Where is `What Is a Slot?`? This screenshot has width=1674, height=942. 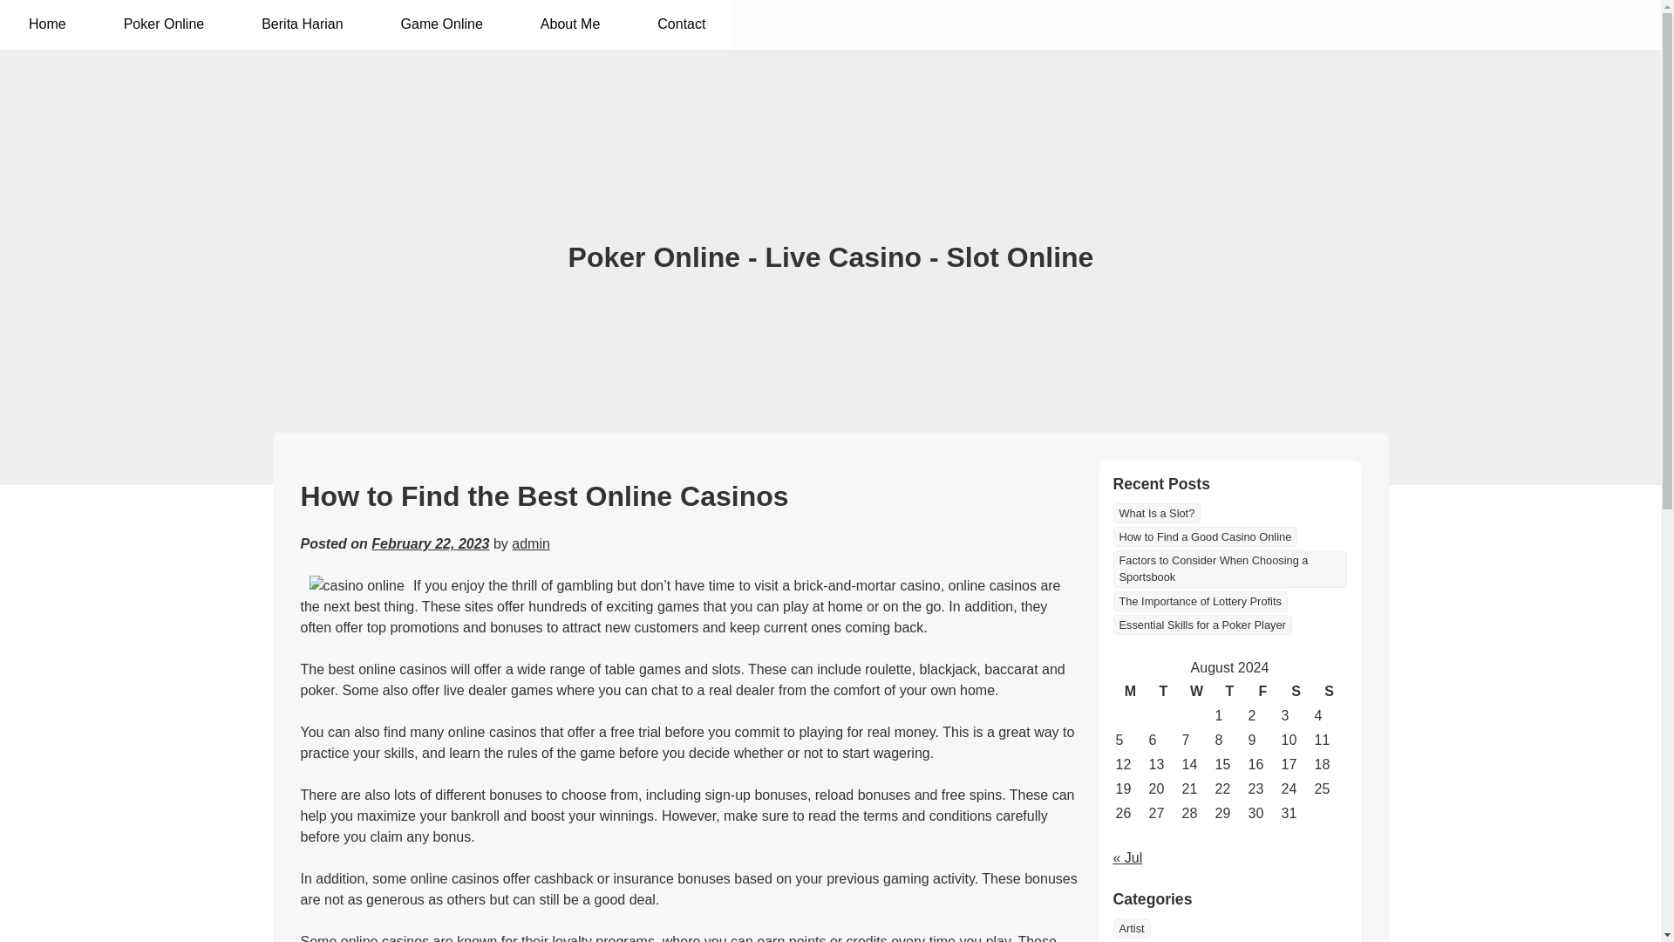 What Is a Slot? is located at coordinates (1156, 513).